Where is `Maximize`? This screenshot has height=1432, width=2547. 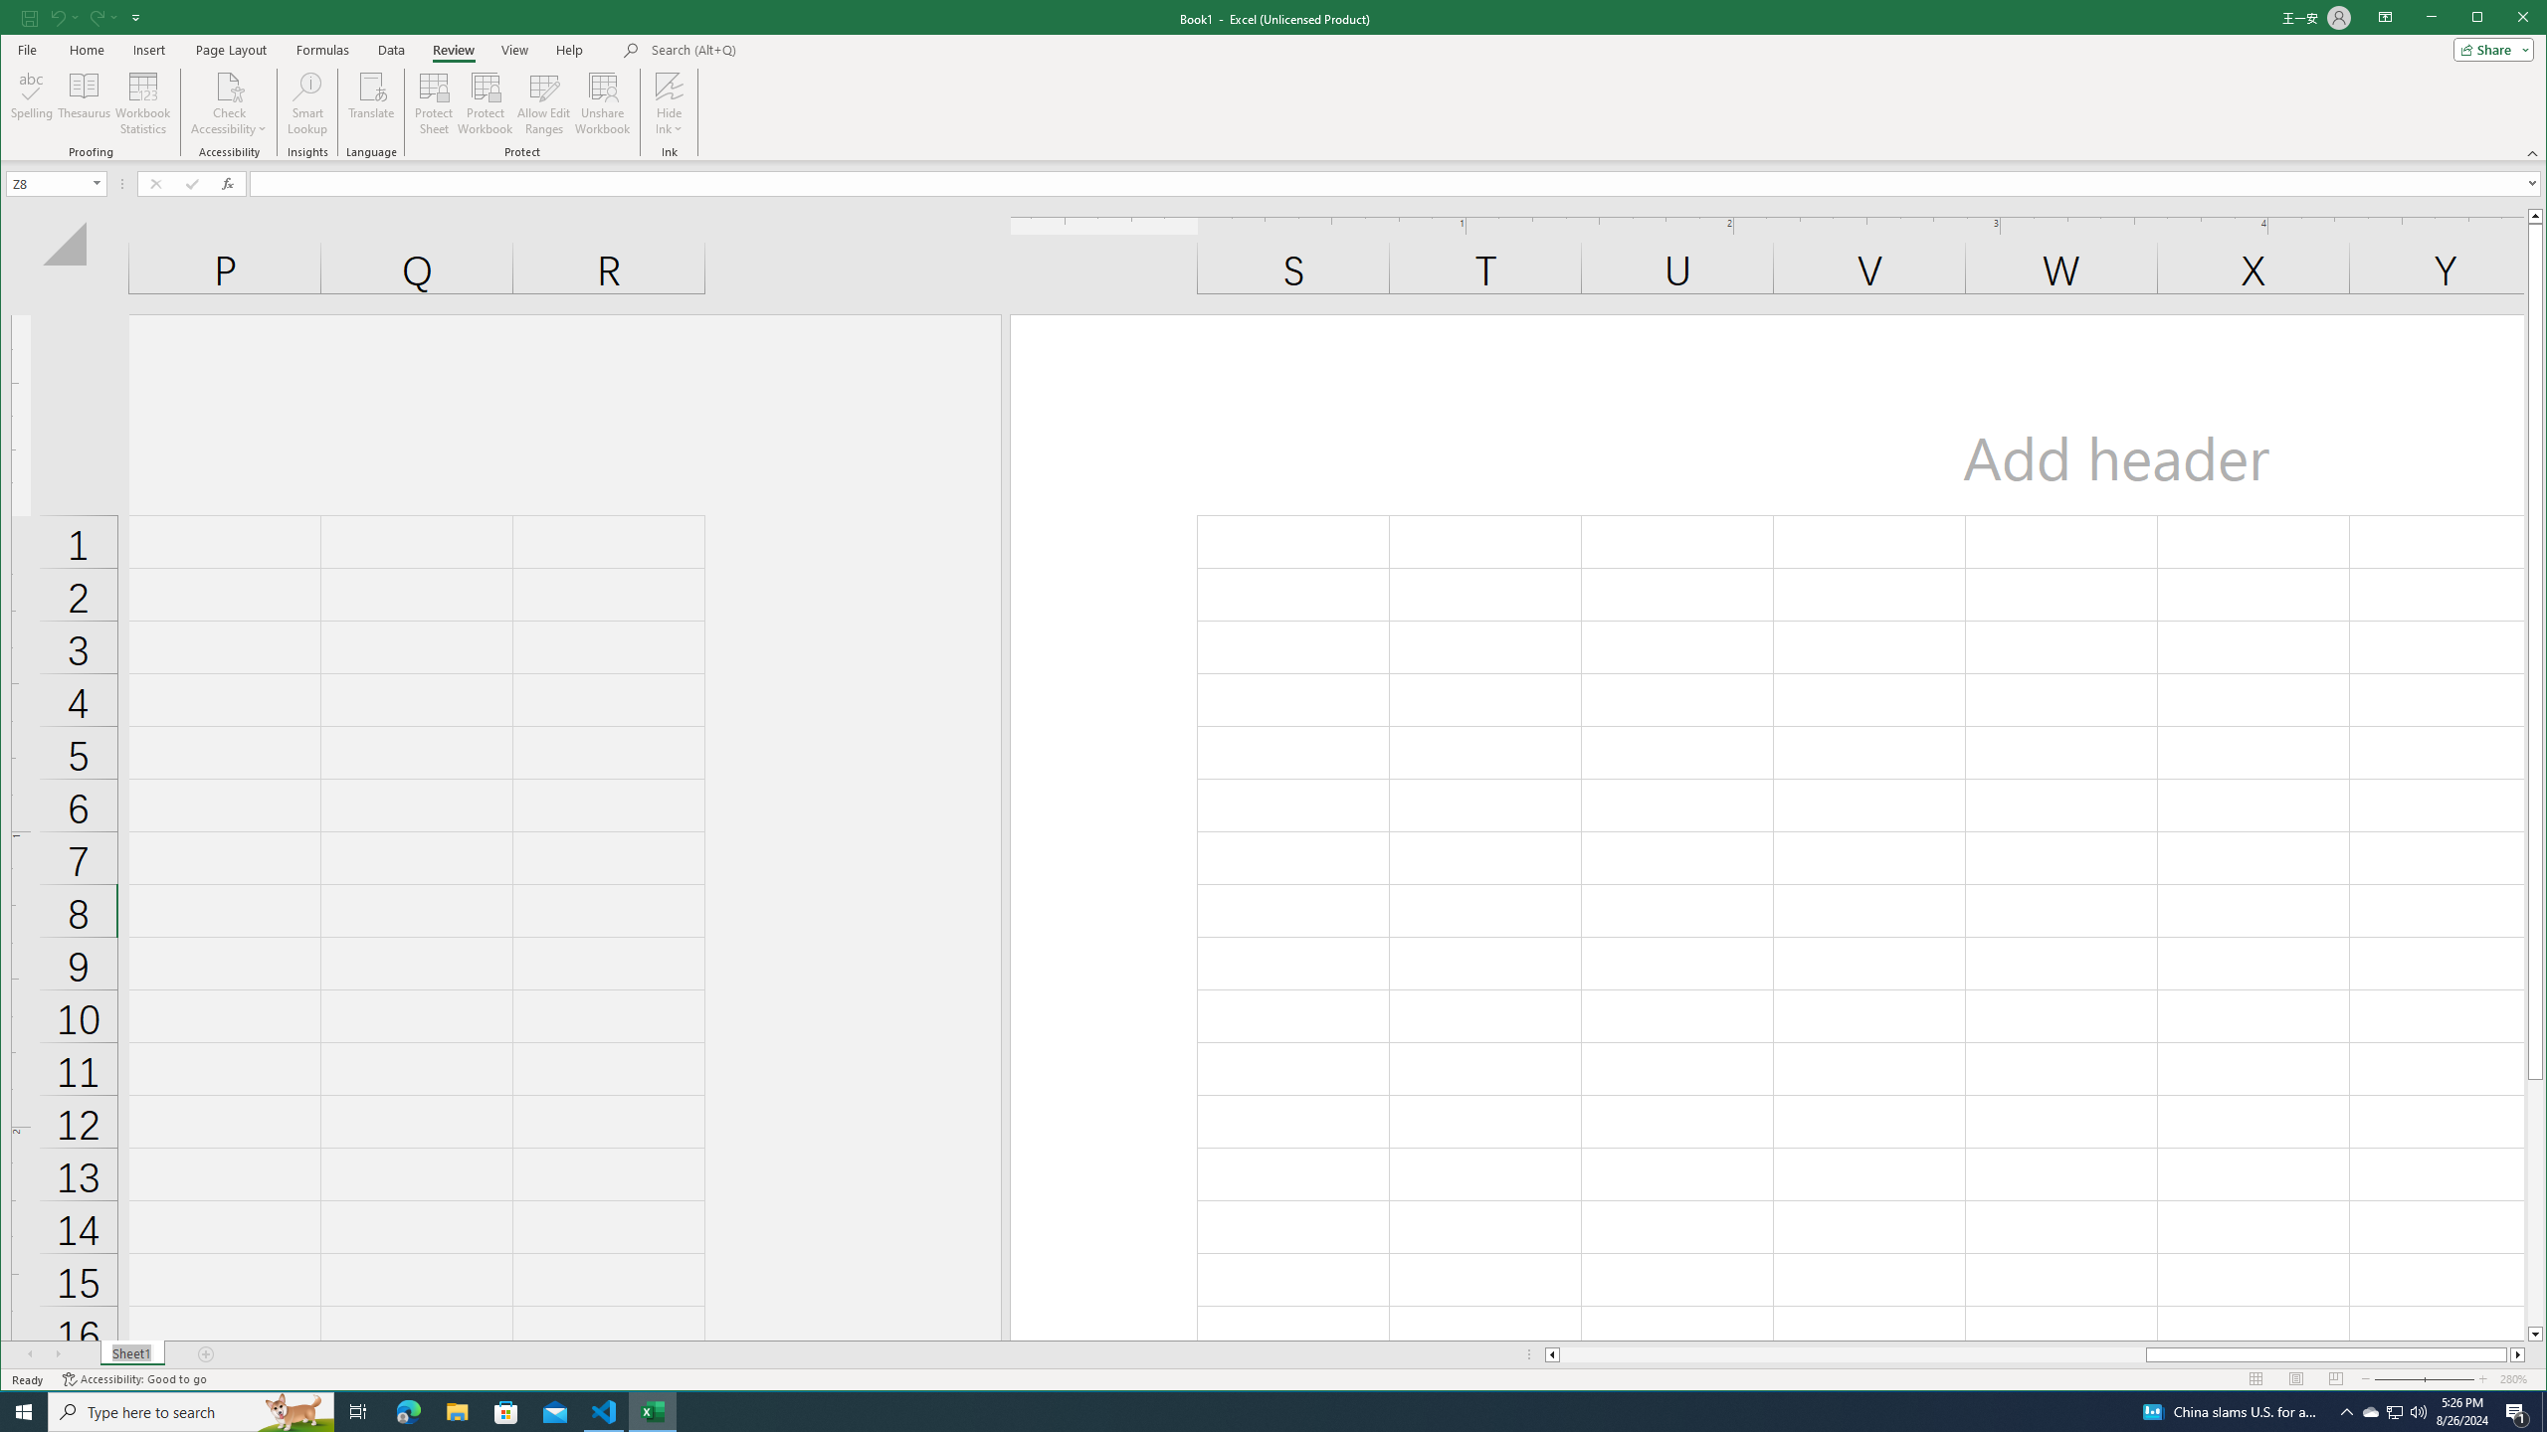
Maximize is located at coordinates (2505, 19).